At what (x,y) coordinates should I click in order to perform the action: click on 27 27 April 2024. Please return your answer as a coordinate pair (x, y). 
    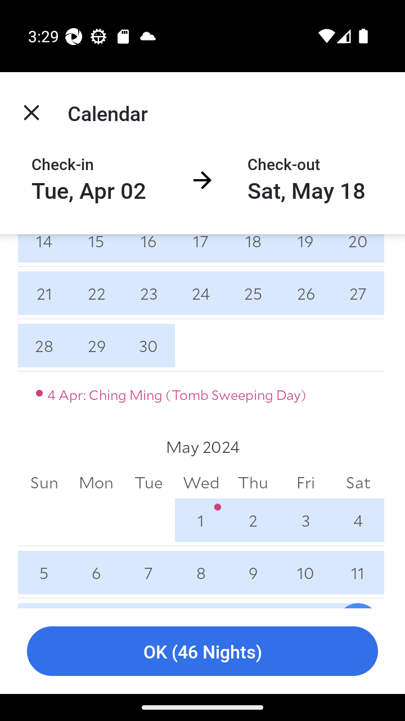
    Looking at the image, I should click on (358, 293).